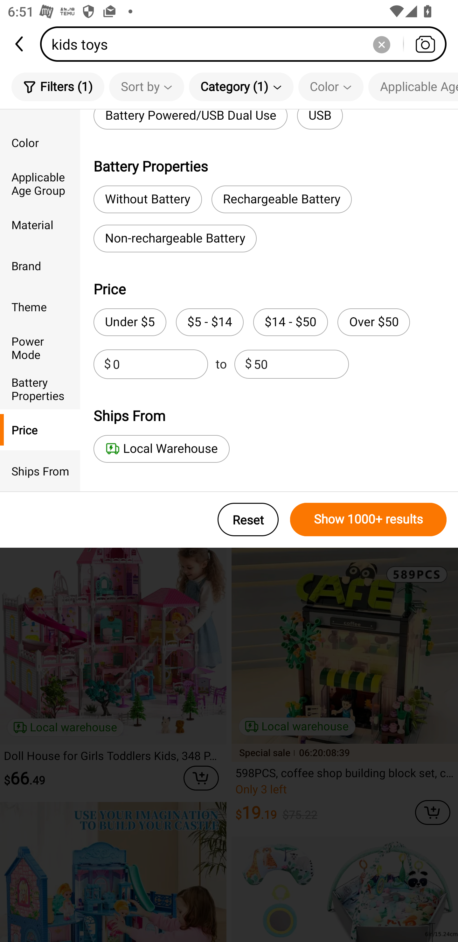 This screenshot has width=458, height=942. Describe the element at coordinates (413, 87) in the screenshot. I see `Applicable Age Group` at that location.